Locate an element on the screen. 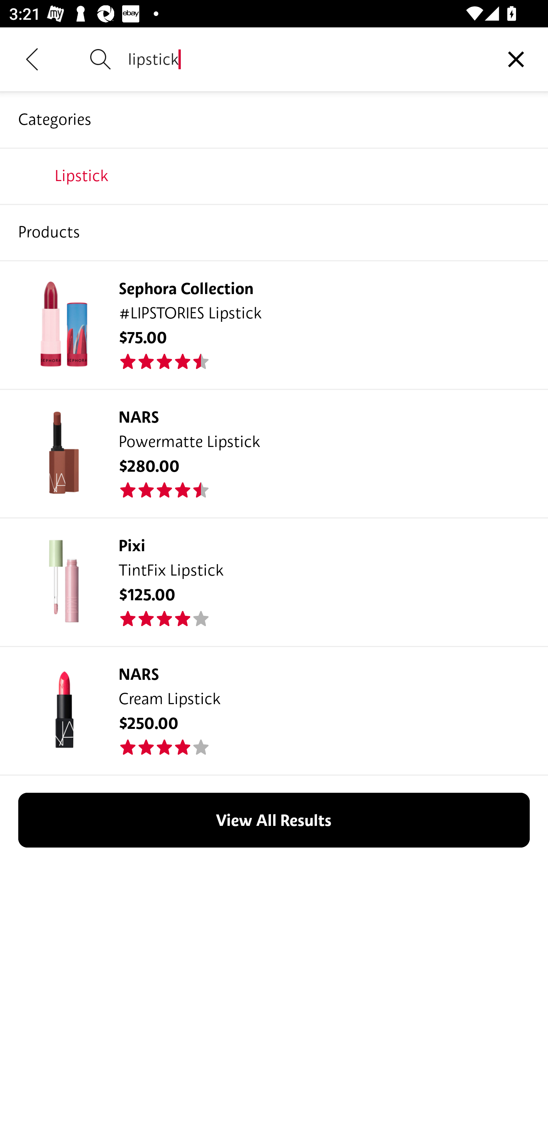  View All Results is located at coordinates (274, 820).